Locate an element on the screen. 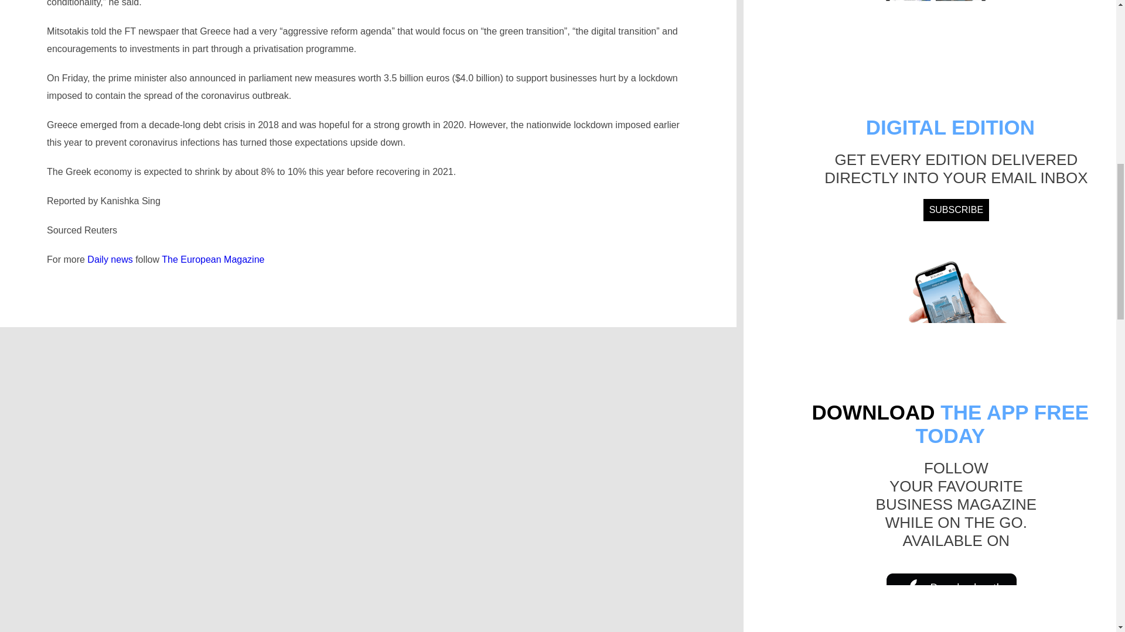 The width and height of the screenshot is (1125, 632). SUBSCRIBE is located at coordinates (956, 210).